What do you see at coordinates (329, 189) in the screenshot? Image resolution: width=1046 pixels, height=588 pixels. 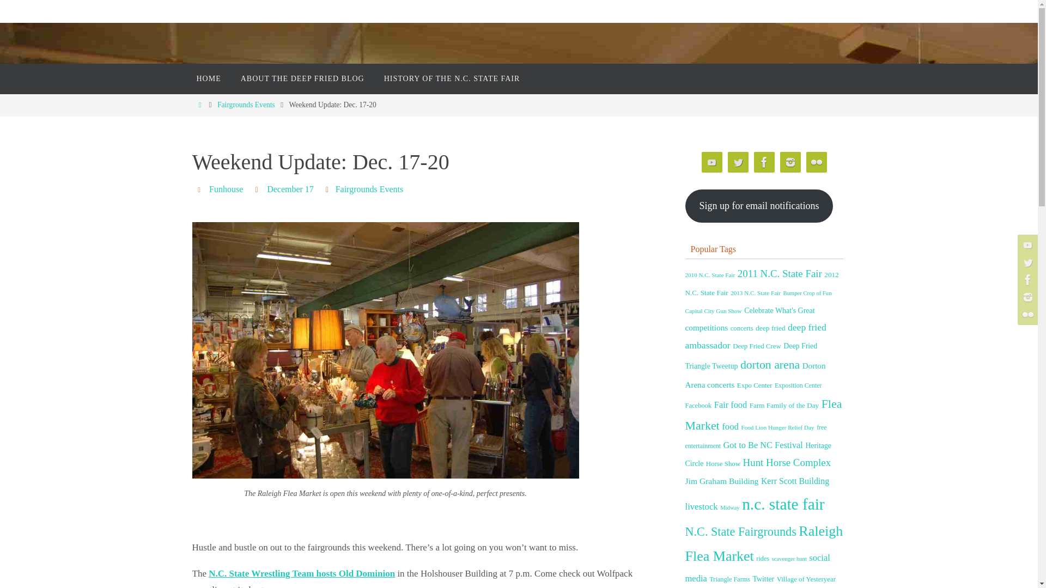 I see `Categories` at bounding box center [329, 189].